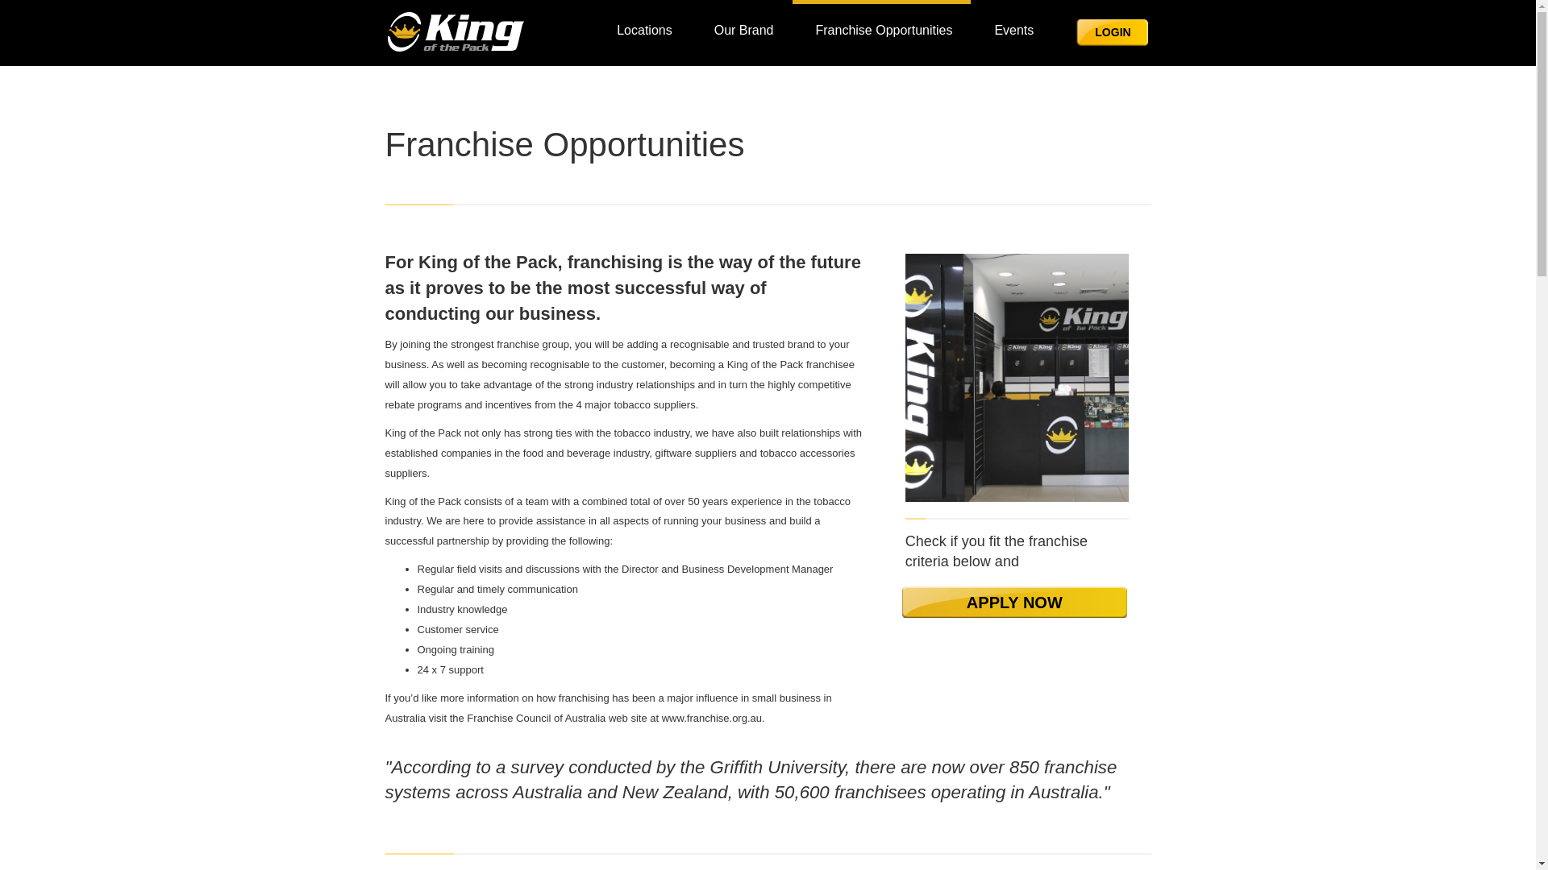  Describe the element at coordinates (1011, 19) in the screenshot. I see `Events` at that location.